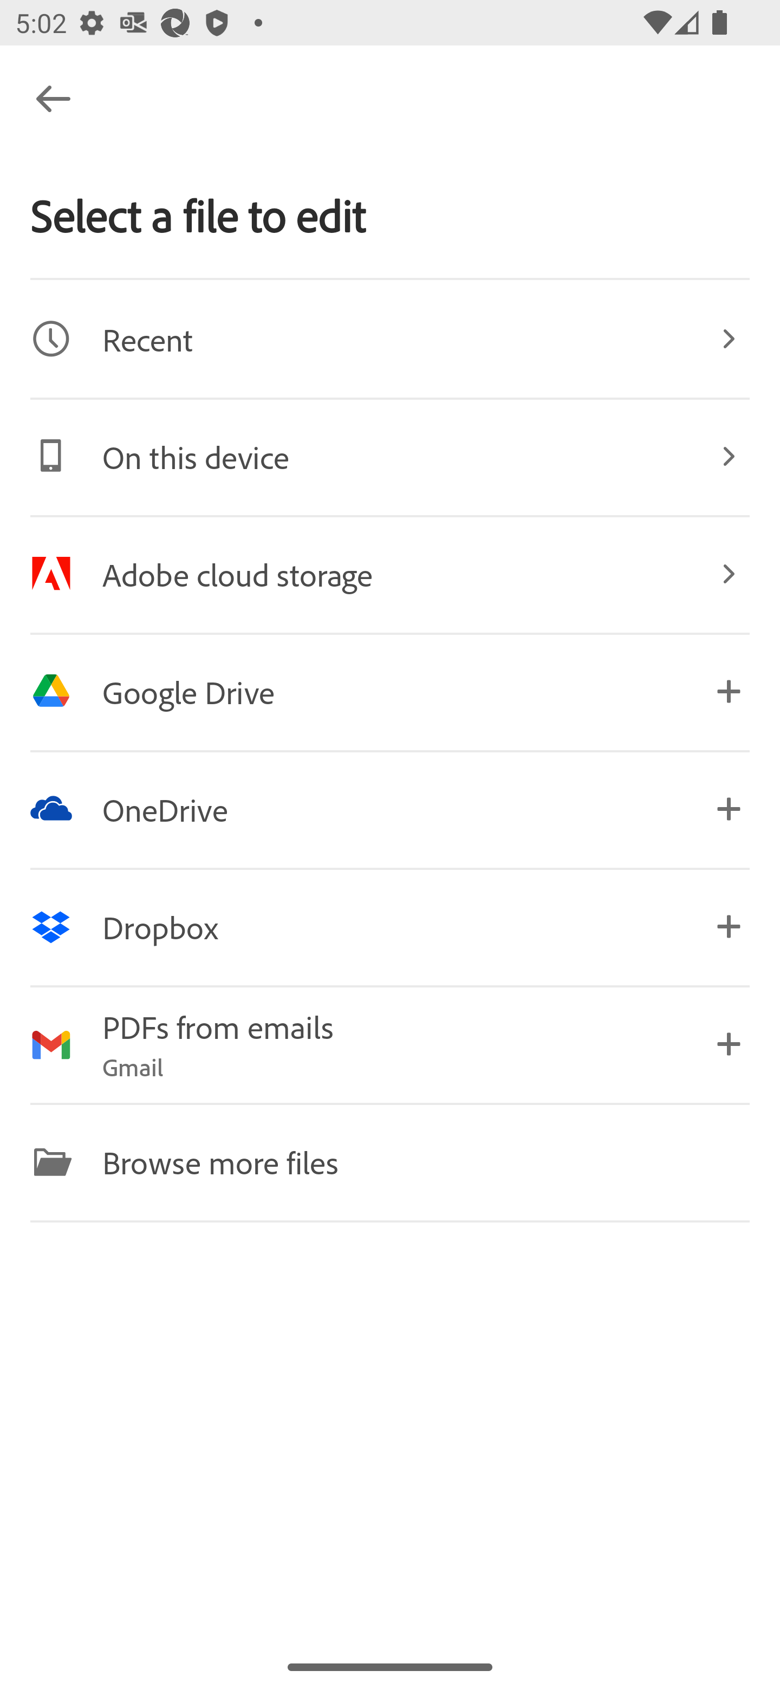 Image resolution: width=780 pixels, height=1690 pixels. I want to click on Image Dropbox, so click(390, 926).